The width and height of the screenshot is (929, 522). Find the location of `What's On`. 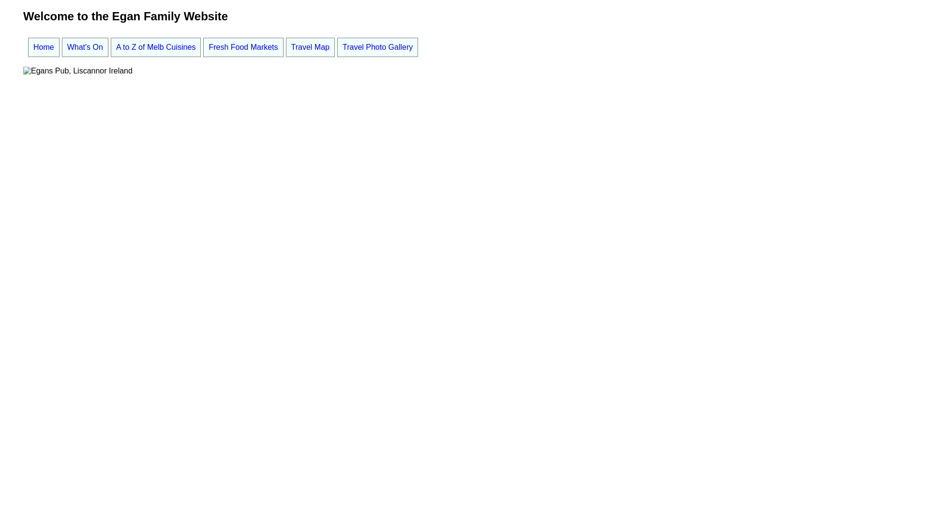

What's On is located at coordinates (85, 47).